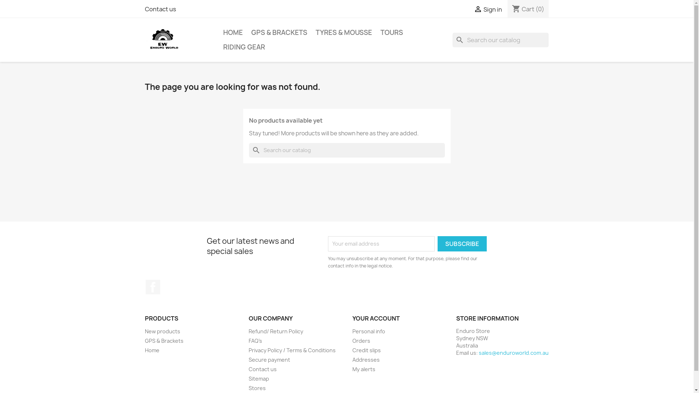 This screenshot has height=393, width=699. I want to click on Facebook, so click(153, 287).